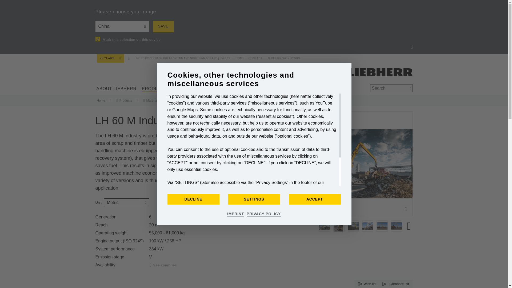 The image size is (512, 288). I want to click on China, so click(122, 26).